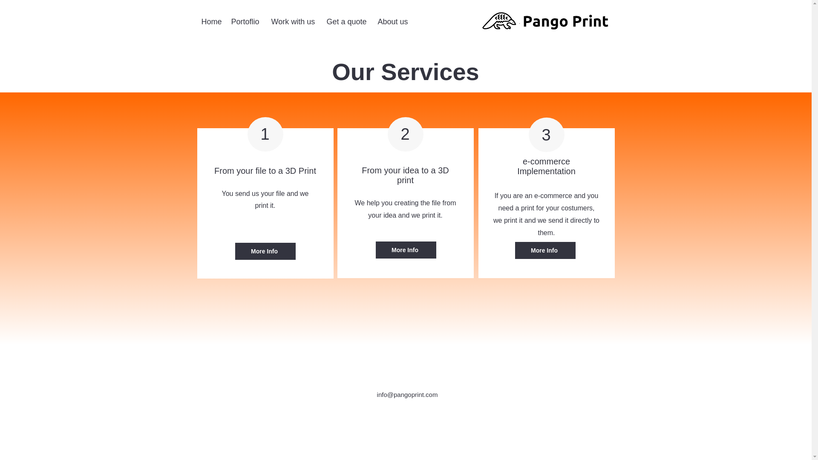 The width and height of the screenshot is (818, 460). Describe the element at coordinates (348, 21) in the screenshot. I see `Get a quote` at that location.